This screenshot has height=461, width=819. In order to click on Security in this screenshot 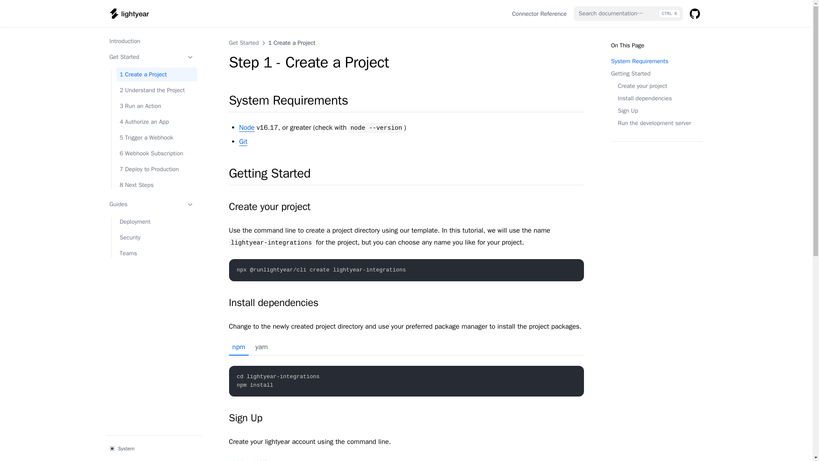, I will do `click(157, 237)`.